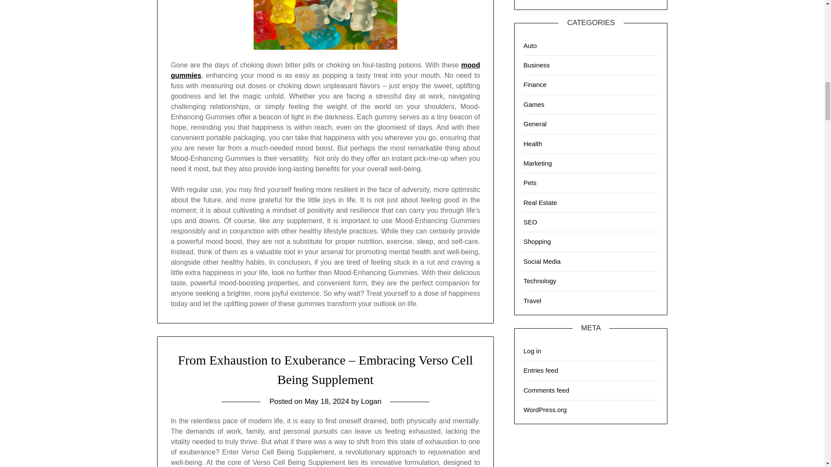 This screenshot has height=467, width=831. I want to click on Logan, so click(371, 401).